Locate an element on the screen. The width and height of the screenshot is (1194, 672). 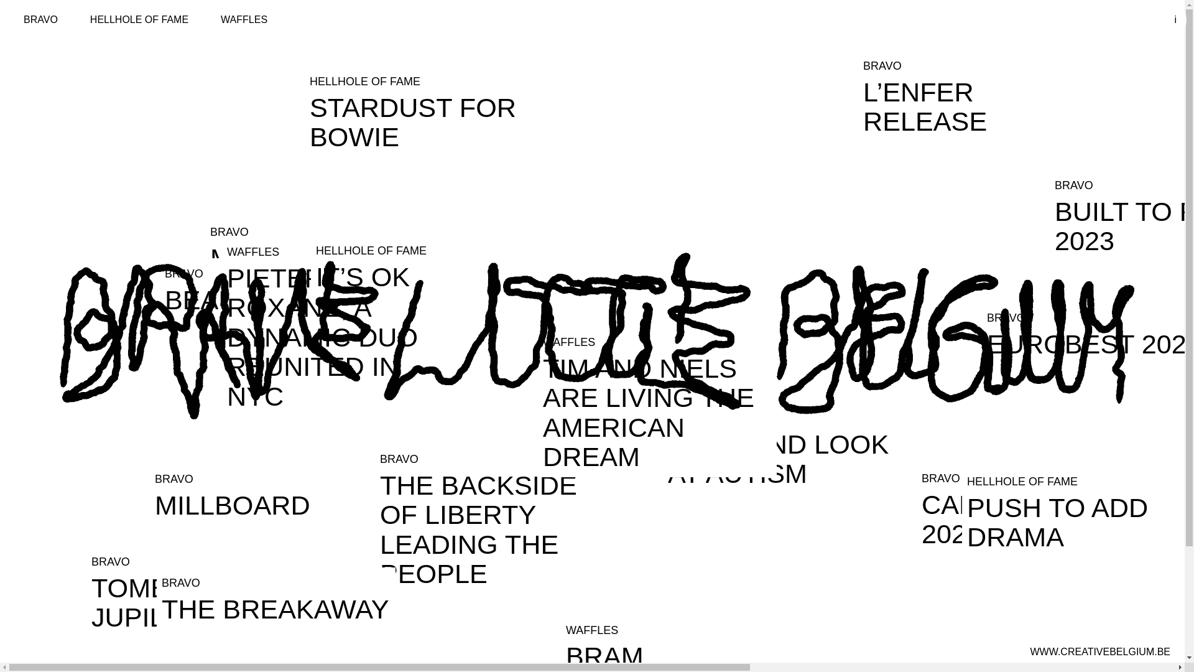
i is located at coordinates (1175, 20).